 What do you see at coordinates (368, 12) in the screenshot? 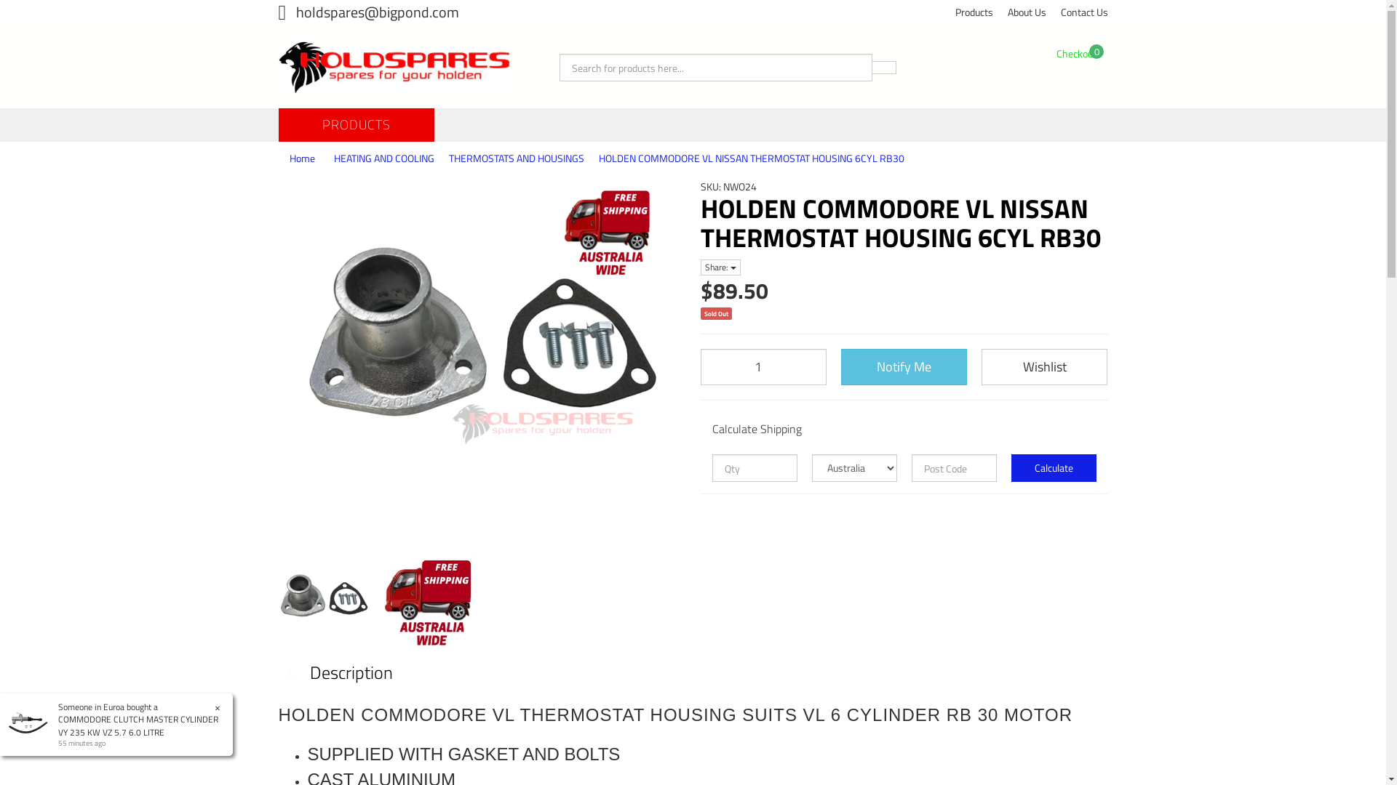
I see `holdspares@bigpond.com` at bounding box center [368, 12].